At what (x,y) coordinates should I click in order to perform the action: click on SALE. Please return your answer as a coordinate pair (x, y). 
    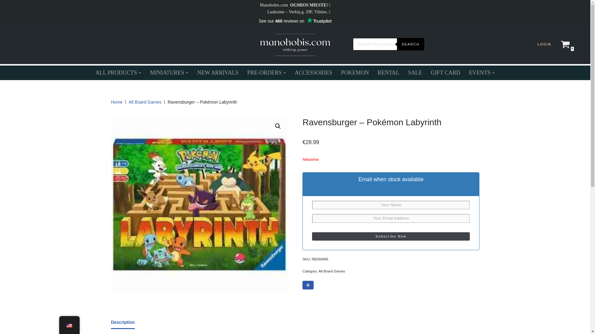
    Looking at the image, I should click on (415, 72).